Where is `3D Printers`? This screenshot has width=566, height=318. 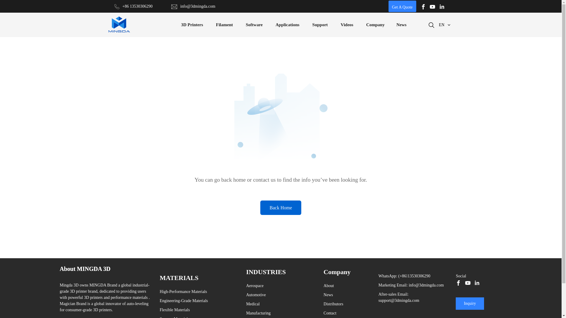 3D Printers is located at coordinates (192, 25).